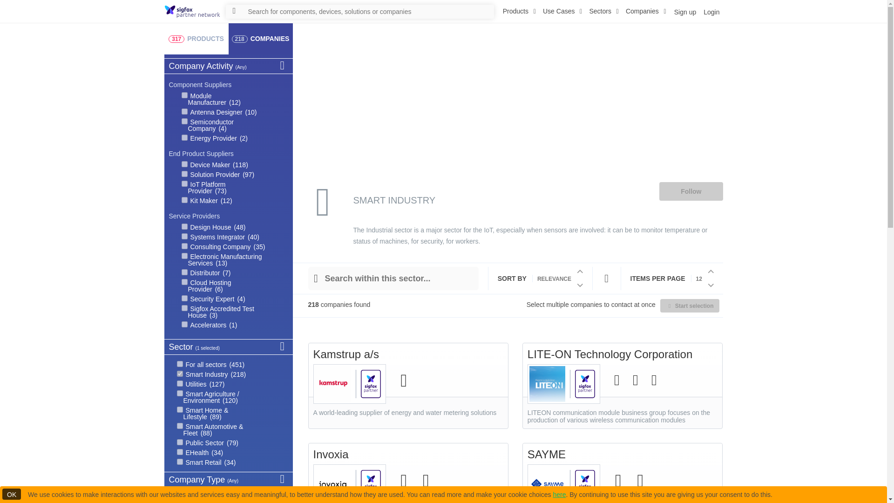 Image resolution: width=894 pixels, height=503 pixels. Describe the element at coordinates (184, 174) in the screenshot. I see `on` at that location.